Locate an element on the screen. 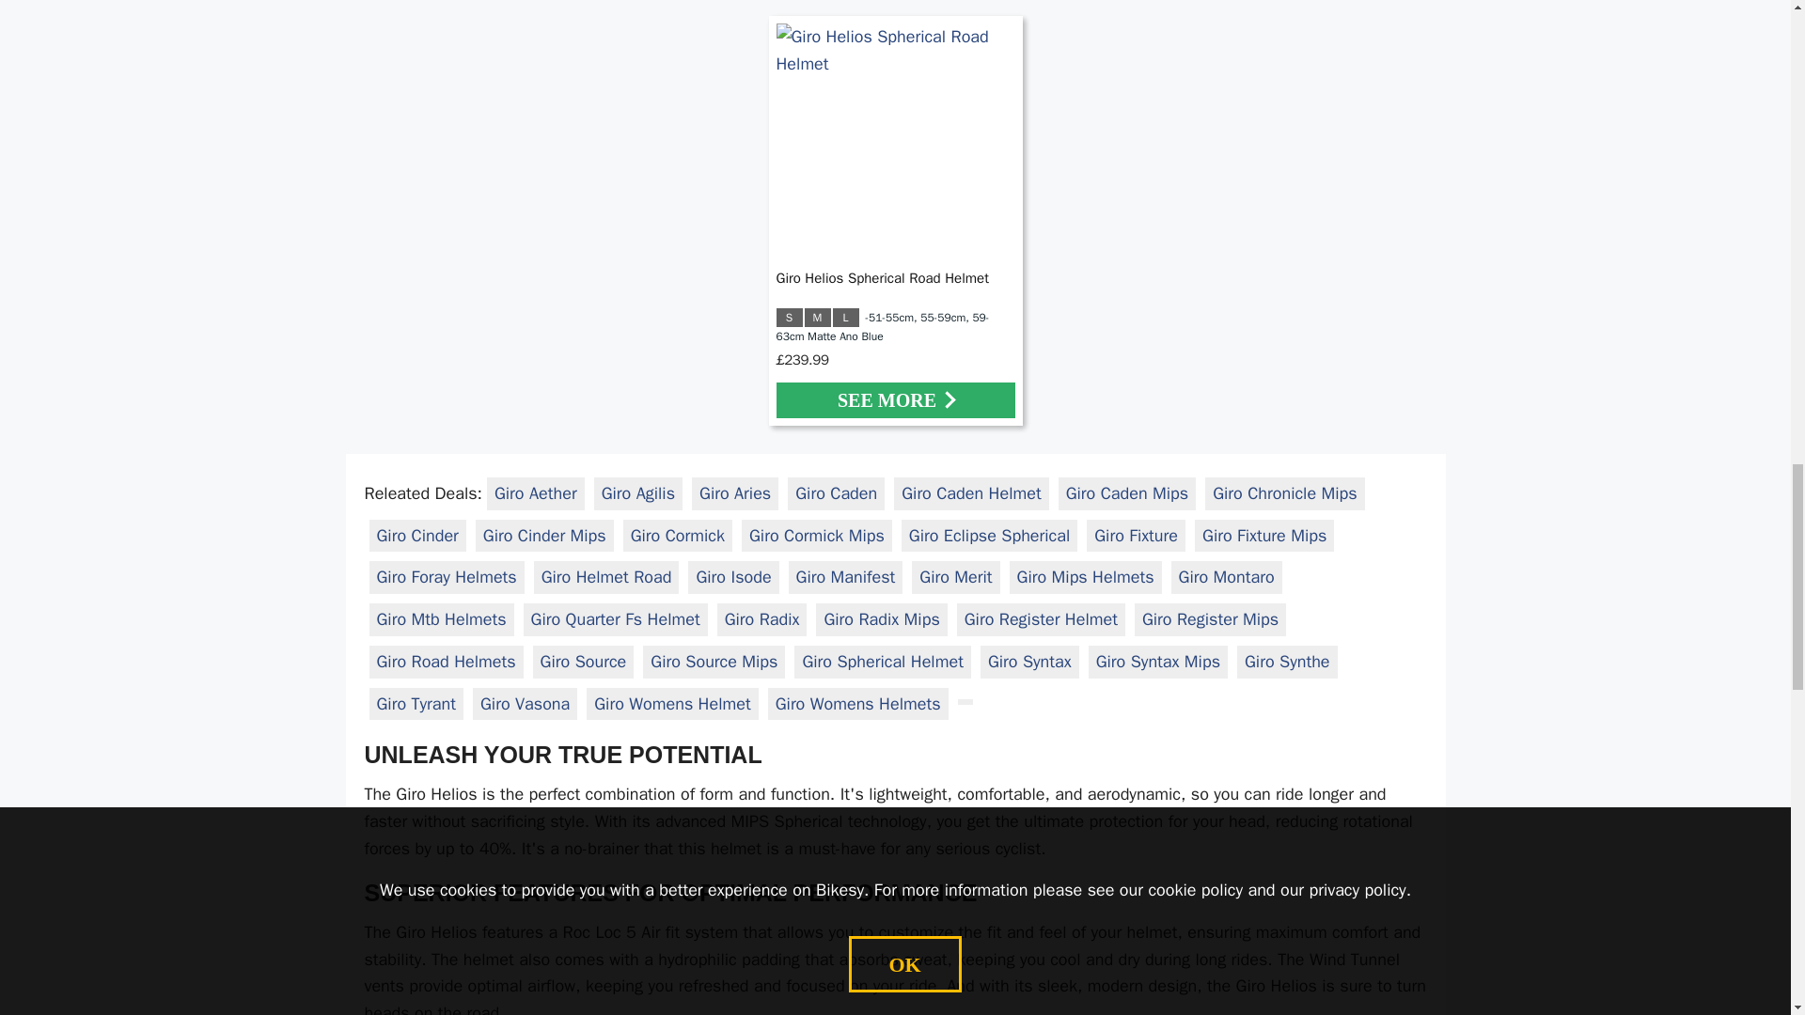  Giro Chronicle Mips is located at coordinates (1284, 492).